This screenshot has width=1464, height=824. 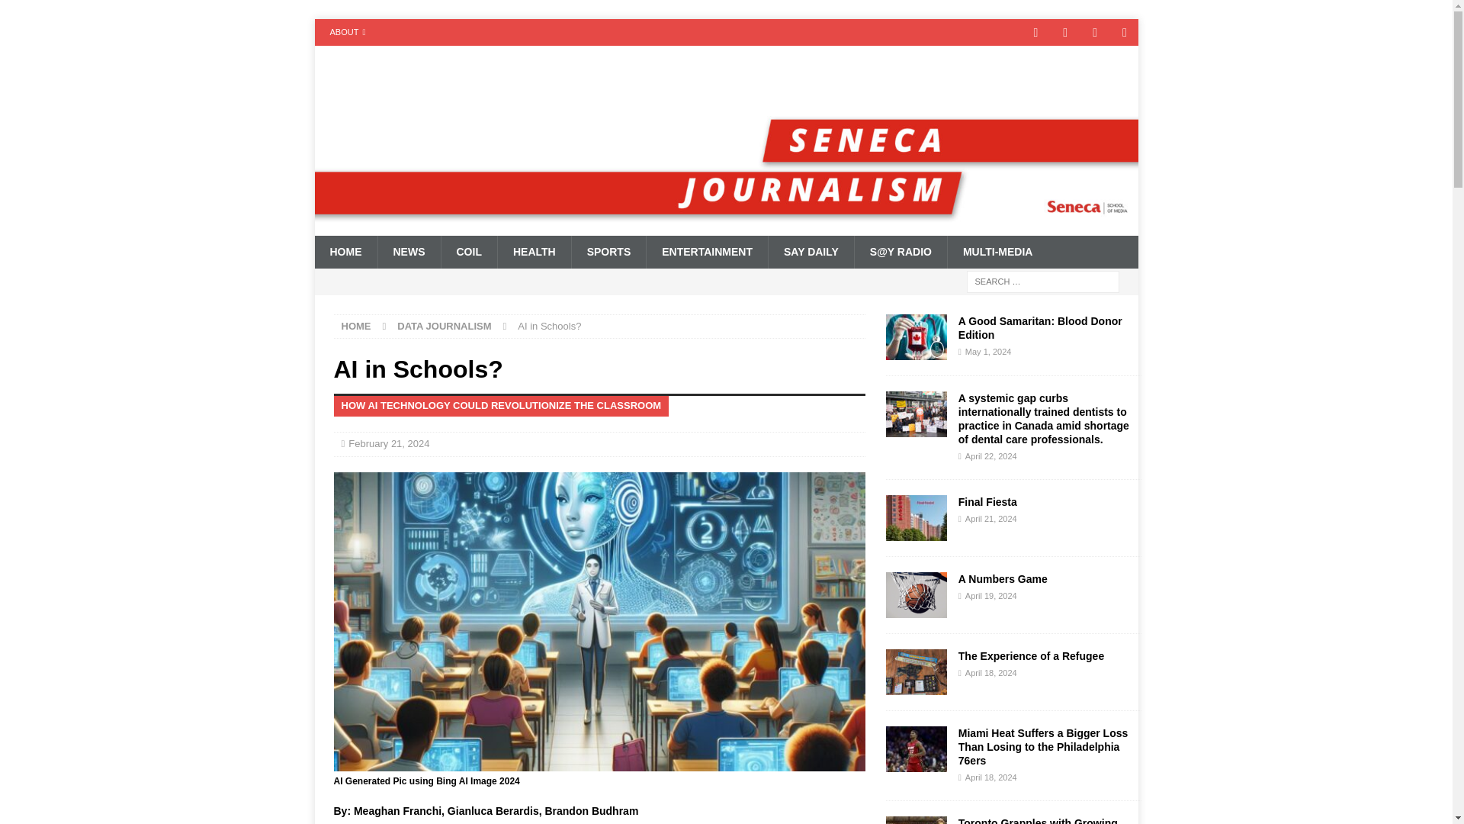 What do you see at coordinates (608, 252) in the screenshot?
I see `SPORTS` at bounding box center [608, 252].